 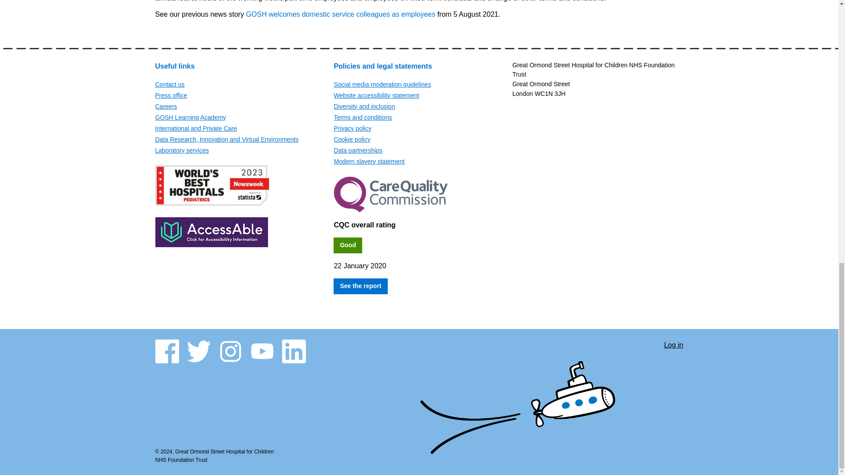 What do you see at coordinates (198, 351) in the screenshot?
I see `Follow us on Twitter` at bounding box center [198, 351].